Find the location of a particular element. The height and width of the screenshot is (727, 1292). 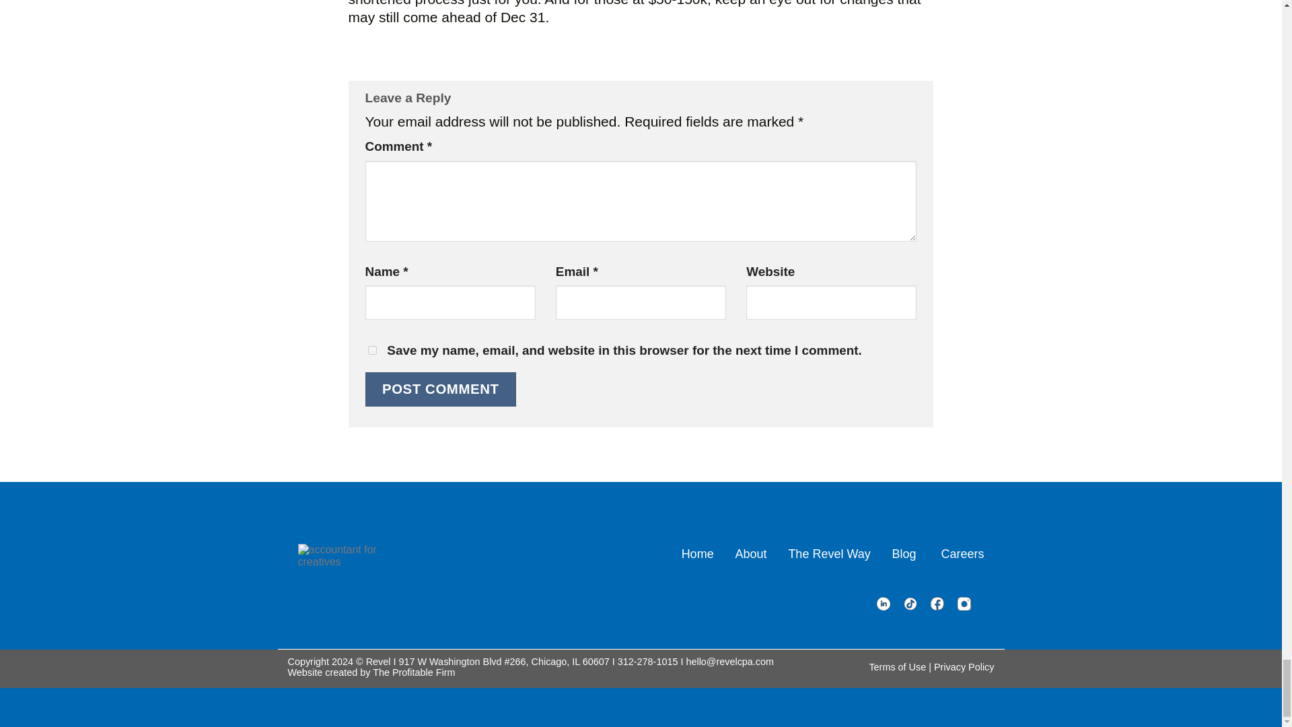

Terms of Use is located at coordinates (897, 666).